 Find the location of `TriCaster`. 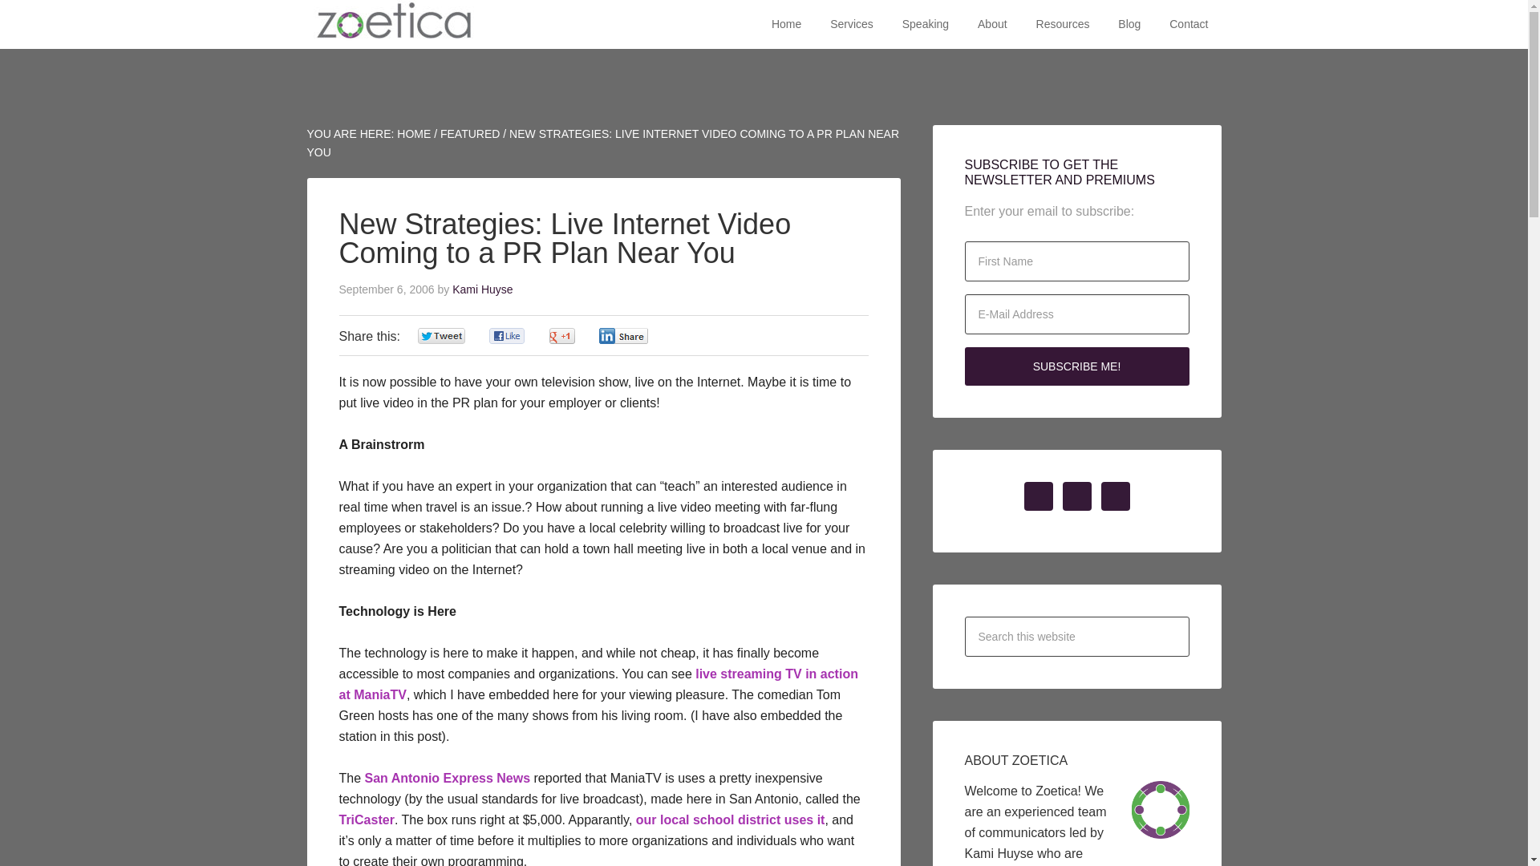

TriCaster is located at coordinates (366, 819).